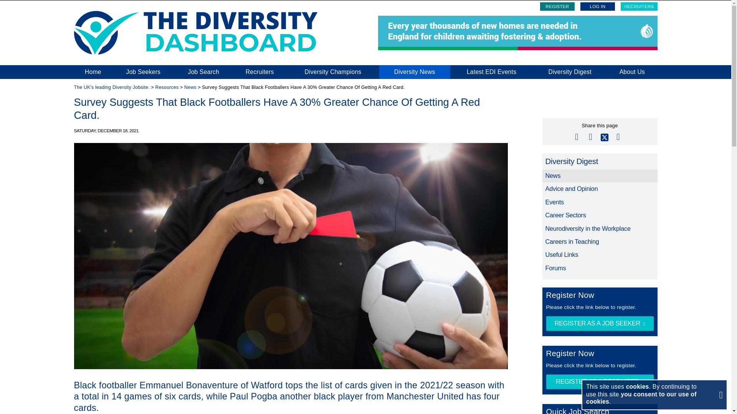  Describe the element at coordinates (143, 72) in the screenshot. I see `Job Seekers` at that location.